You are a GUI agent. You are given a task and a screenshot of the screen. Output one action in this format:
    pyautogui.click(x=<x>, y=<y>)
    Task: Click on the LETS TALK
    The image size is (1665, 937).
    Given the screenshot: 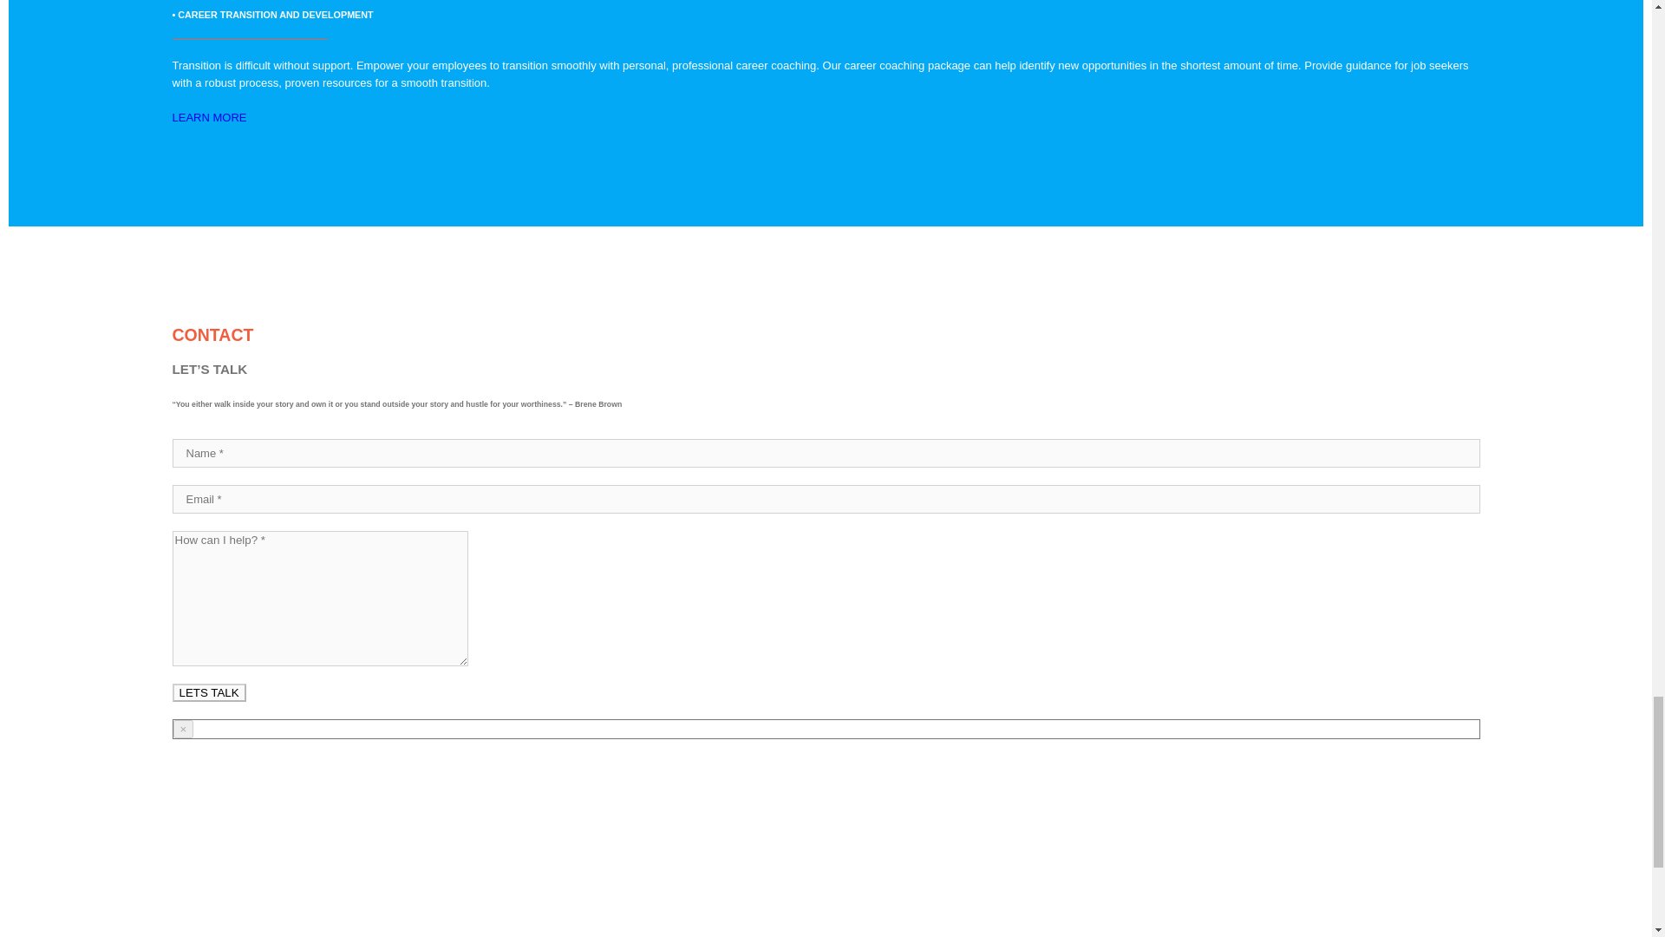 What is the action you would take?
    pyautogui.click(x=208, y=692)
    